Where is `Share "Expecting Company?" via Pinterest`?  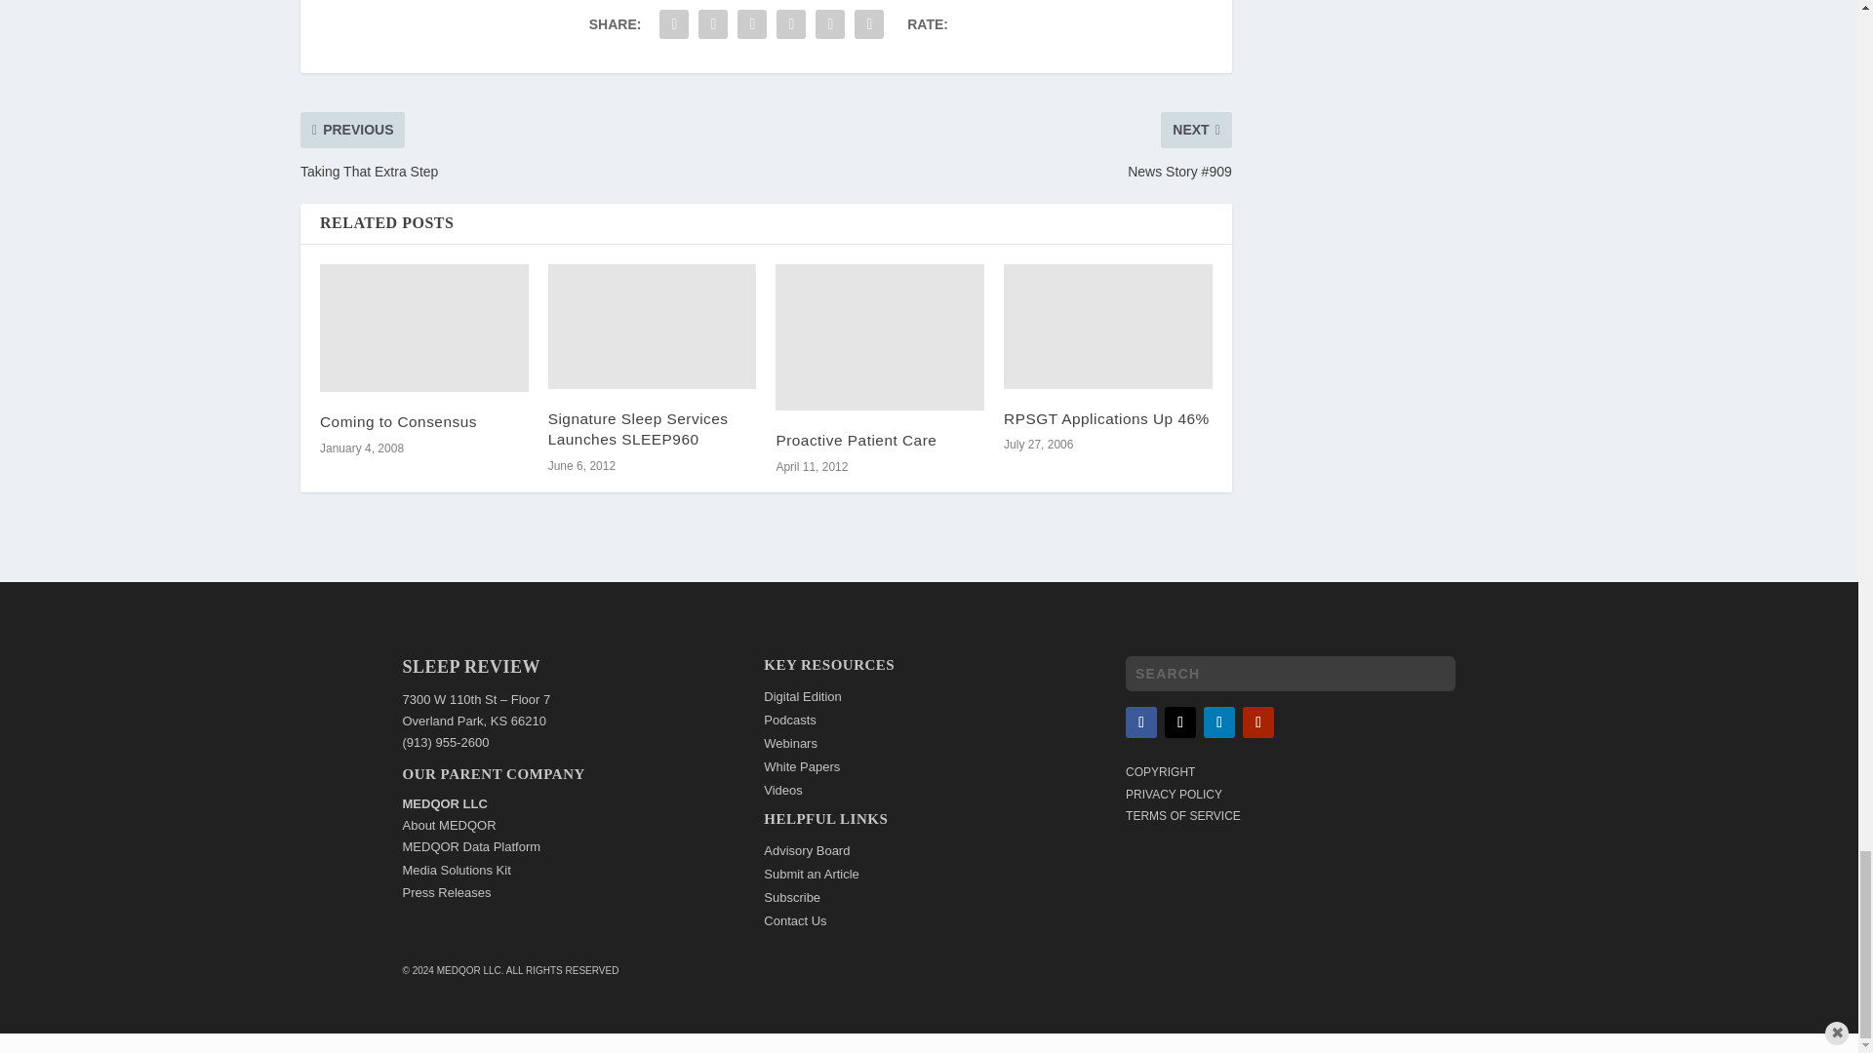 Share "Expecting Company?" via Pinterest is located at coordinates (751, 24).